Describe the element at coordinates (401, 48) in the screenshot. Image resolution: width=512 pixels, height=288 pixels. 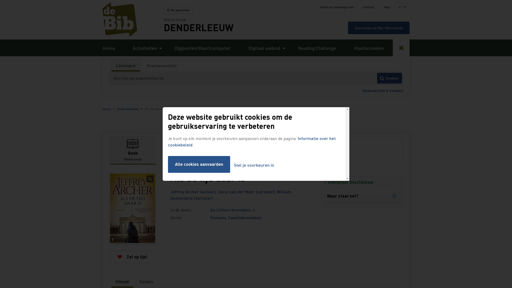
I see `Toggle search` at that location.